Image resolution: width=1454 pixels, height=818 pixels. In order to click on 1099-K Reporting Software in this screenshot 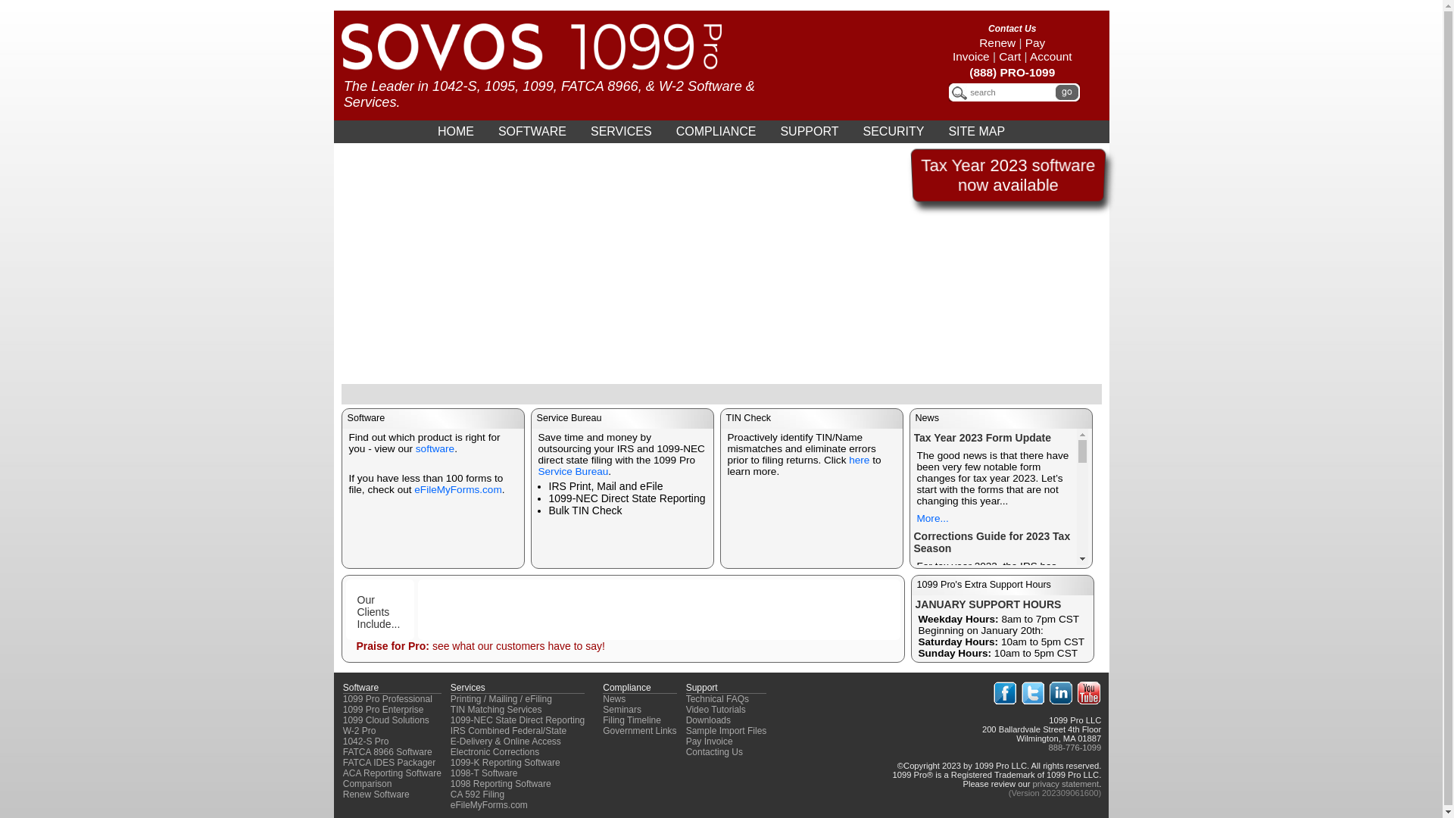, I will do `click(506, 763)`.